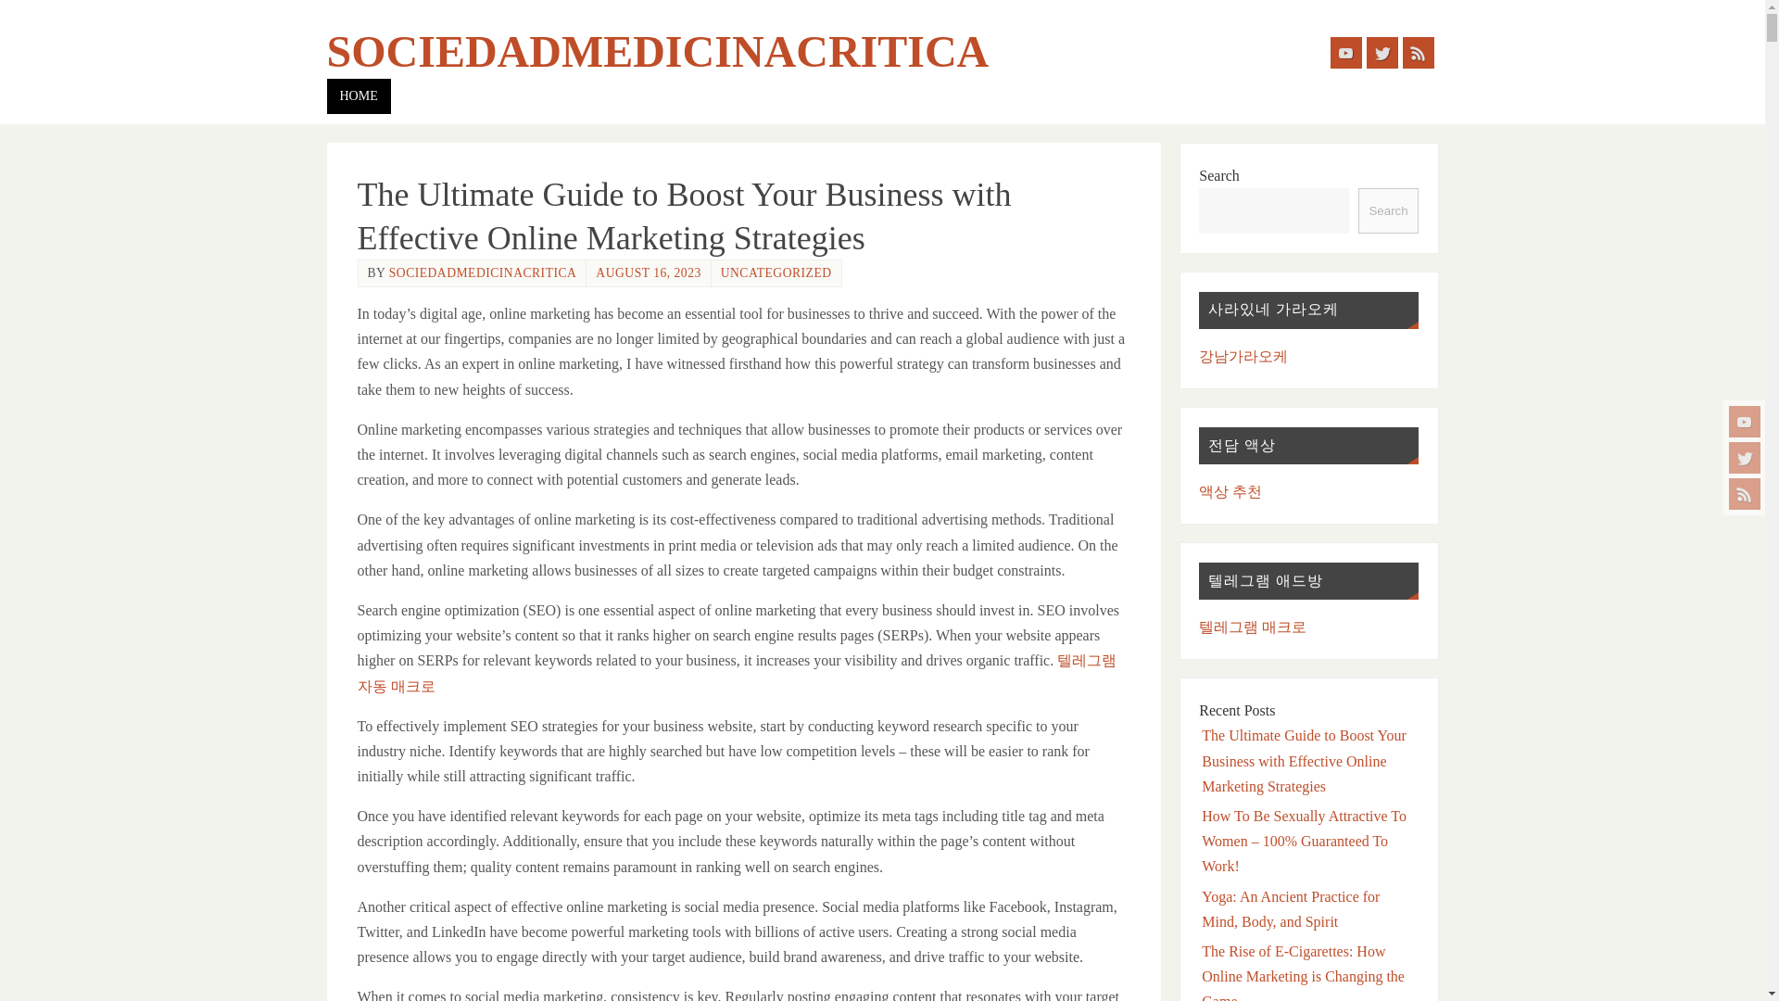 Image resolution: width=1779 pixels, height=1001 pixels. I want to click on View all posts by sociedadmedicinacritica, so click(483, 272).